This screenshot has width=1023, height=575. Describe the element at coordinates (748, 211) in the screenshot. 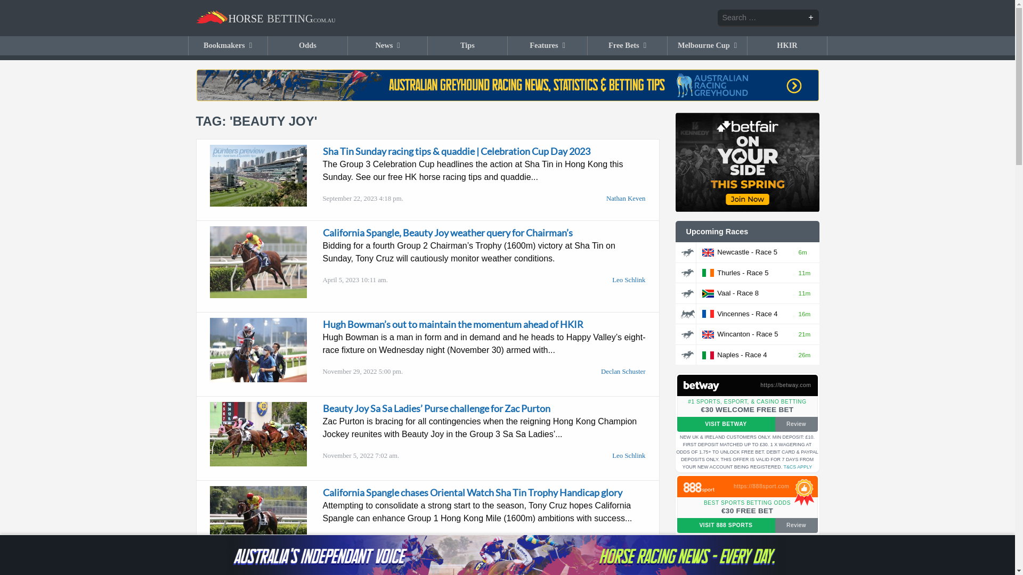

I see `Naples - Race 4 26m` at that location.